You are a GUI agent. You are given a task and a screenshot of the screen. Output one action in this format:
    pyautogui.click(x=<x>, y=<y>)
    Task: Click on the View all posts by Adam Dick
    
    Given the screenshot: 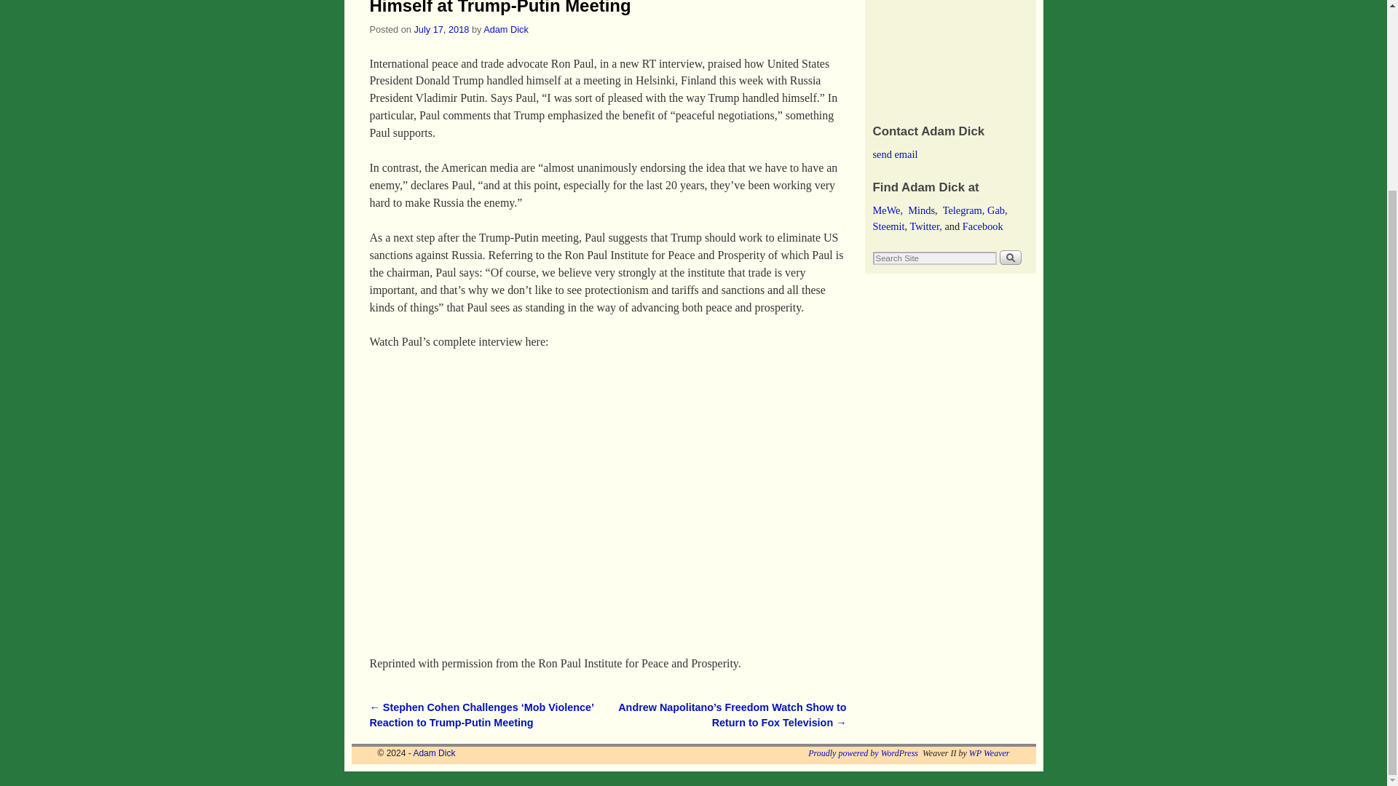 What is the action you would take?
    pyautogui.click(x=505, y=29)
    